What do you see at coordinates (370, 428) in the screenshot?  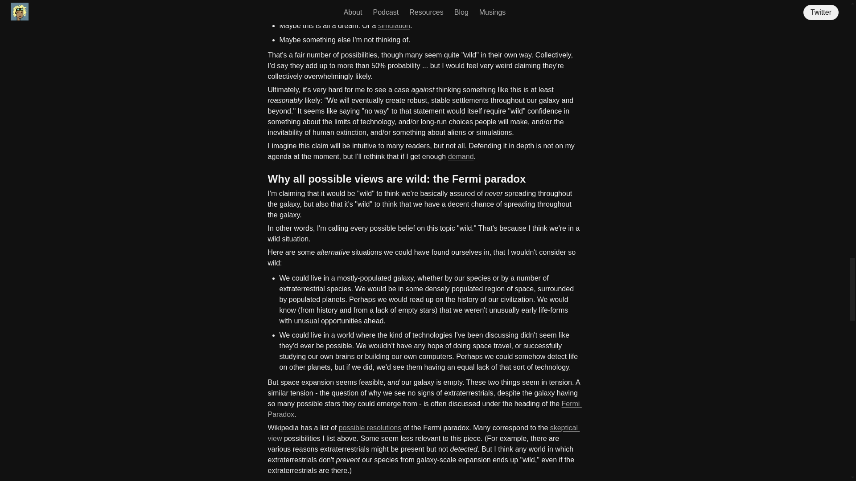 I see `possible resolutions` at bounding box center [370, 428].